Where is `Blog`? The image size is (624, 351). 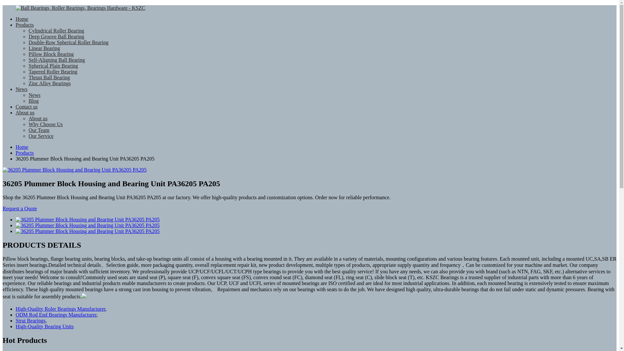 Blog is located at coordinates (34, 101).